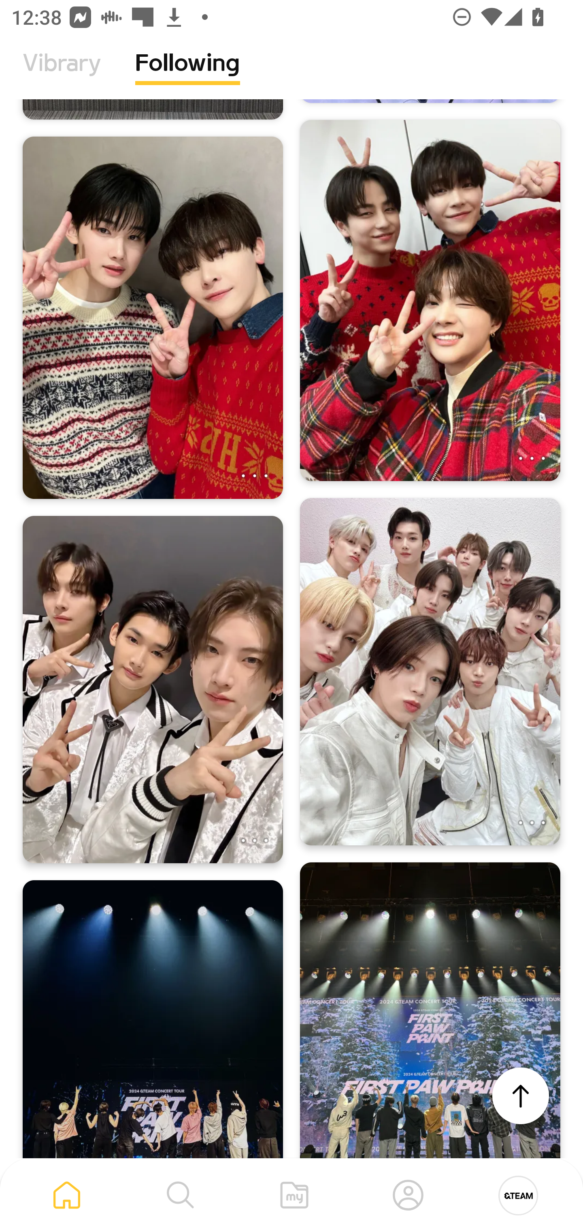  I want to click on Following, so click(188, 75).